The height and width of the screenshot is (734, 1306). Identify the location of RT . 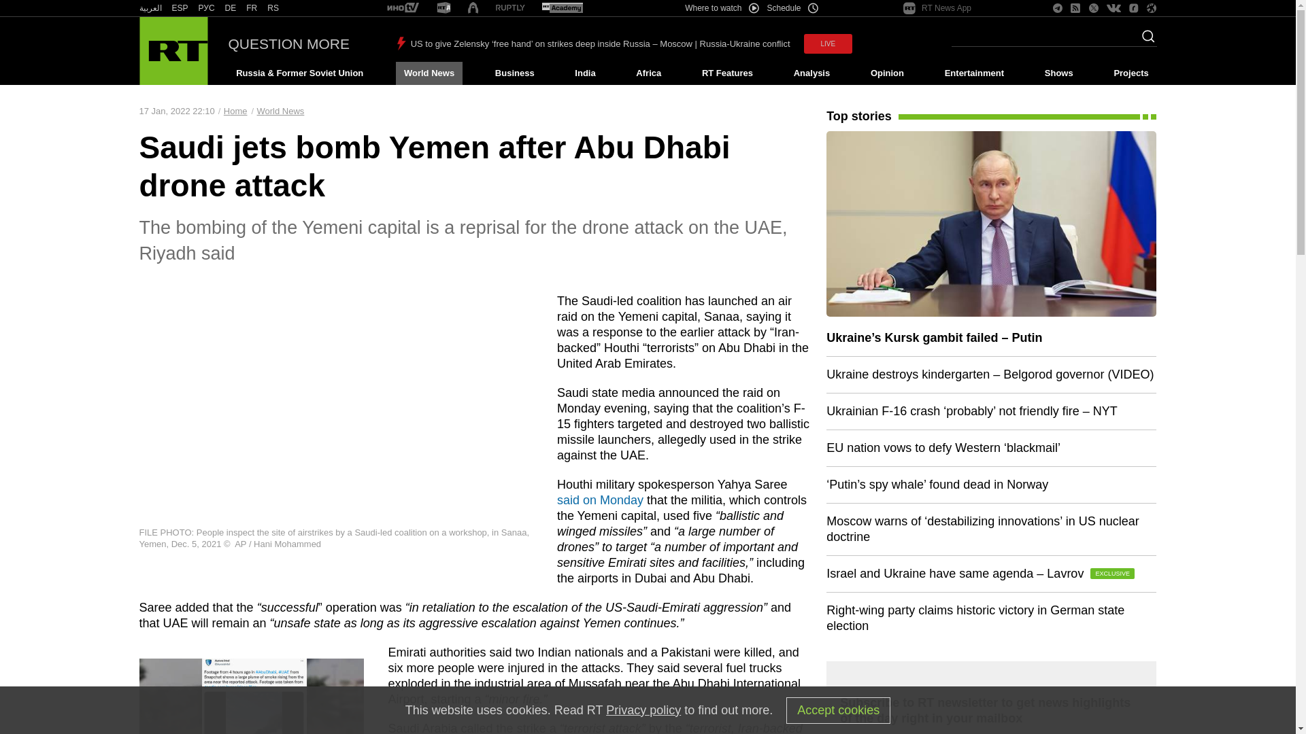
(252, 8).